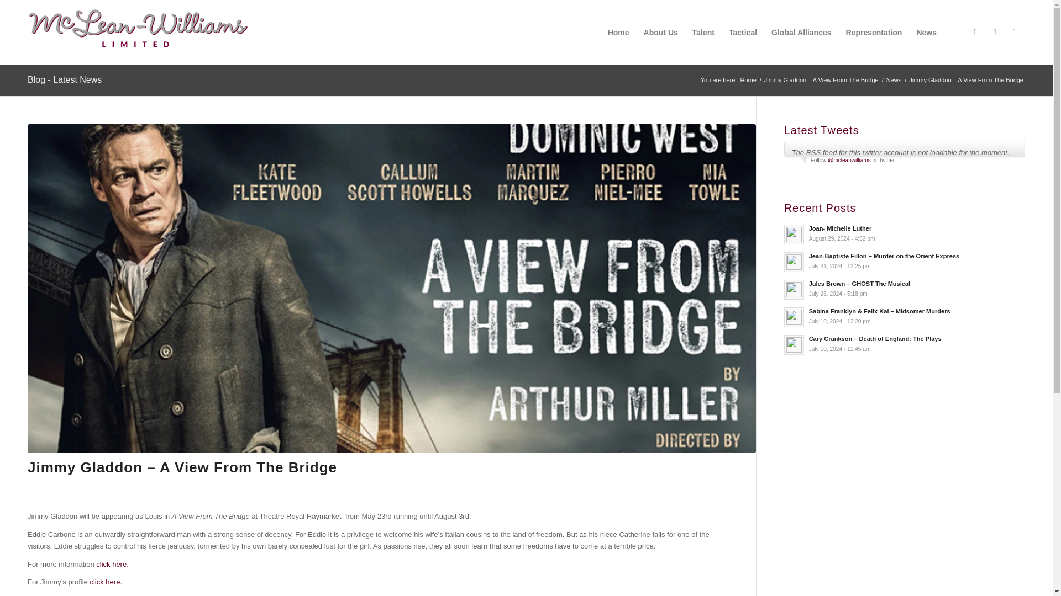 This screenshot has width=1061, height=596. What do you see at coordinates (748, 81) in the screenshot?
I see `Home` at bounding box center [748, 81].